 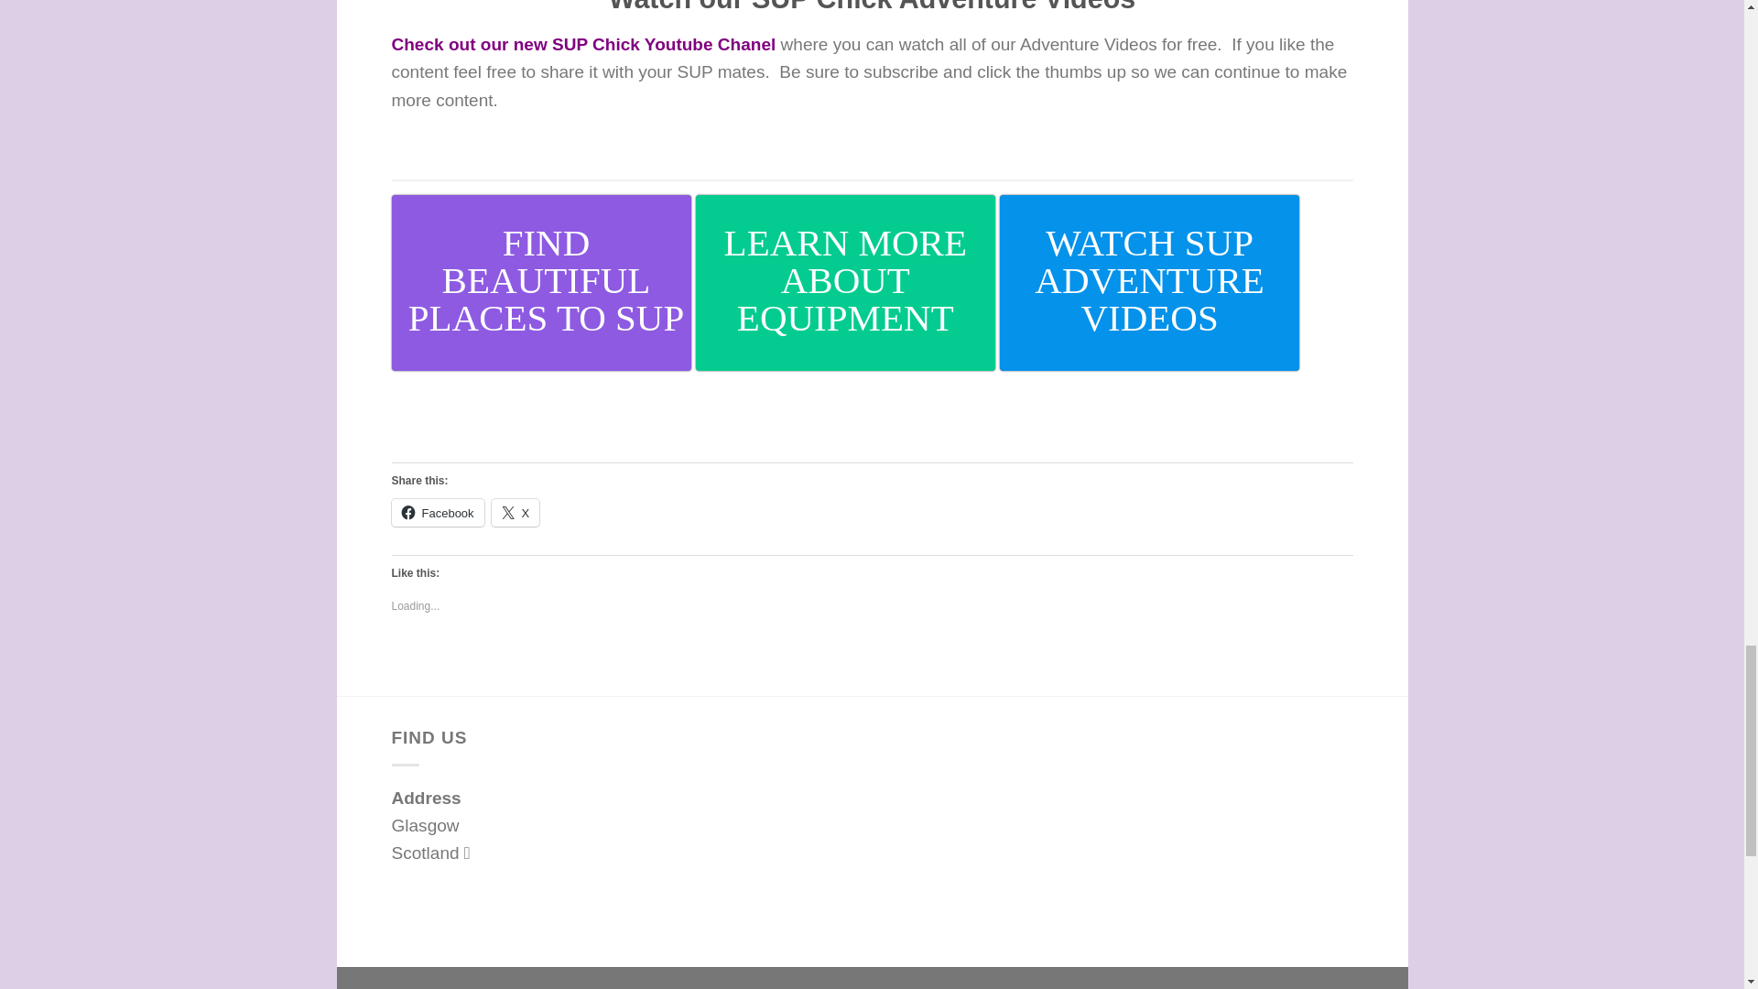 I want to click on Check out our new SUP Chick Youtube Chanel, so click(x=584, y=44).